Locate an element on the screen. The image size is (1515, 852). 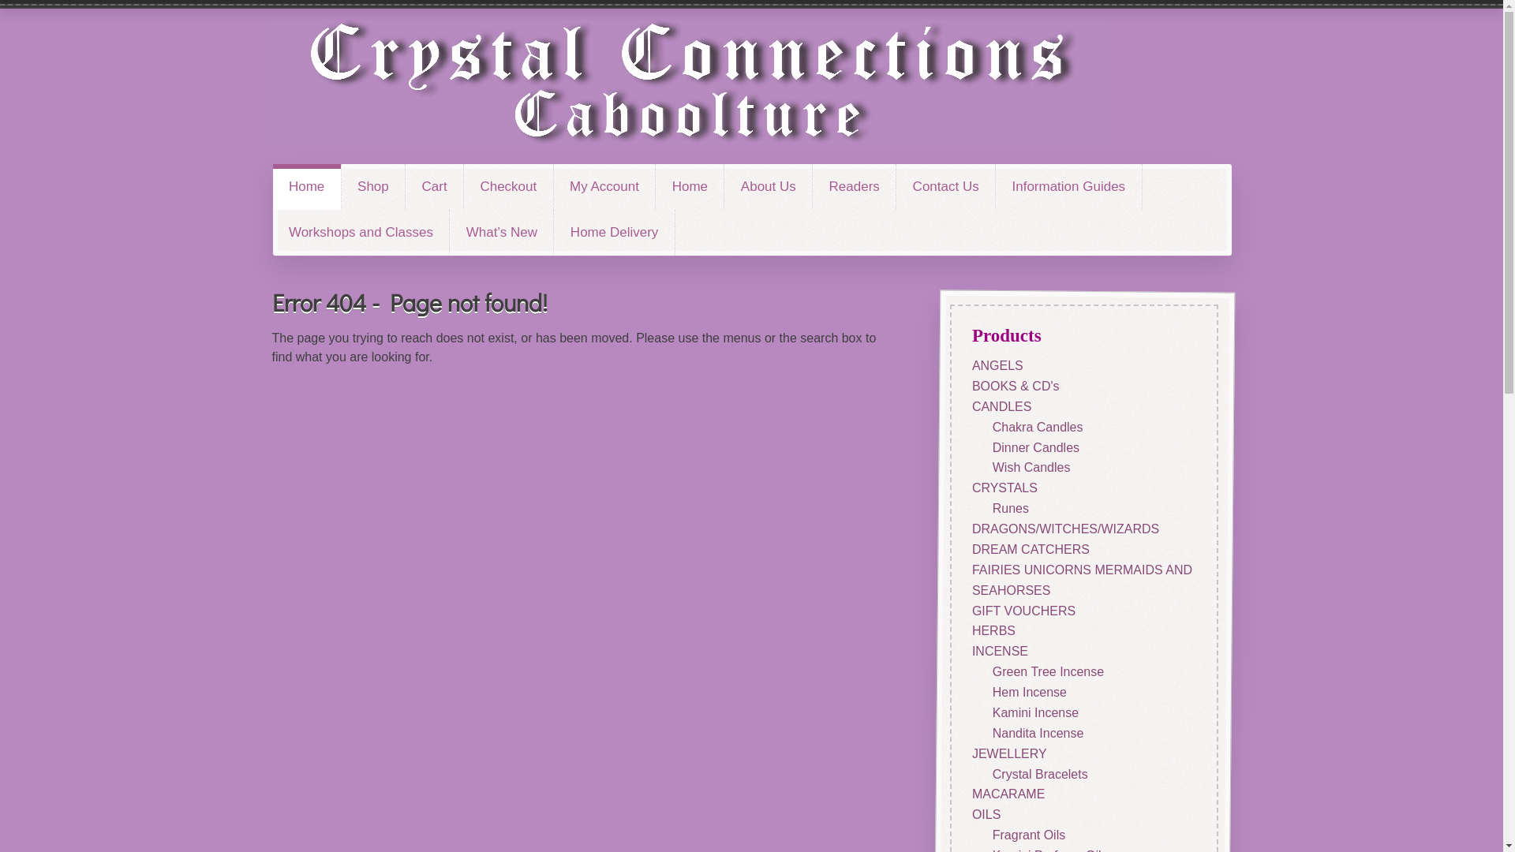
CANDLES is located at coordinates (1001, 405).